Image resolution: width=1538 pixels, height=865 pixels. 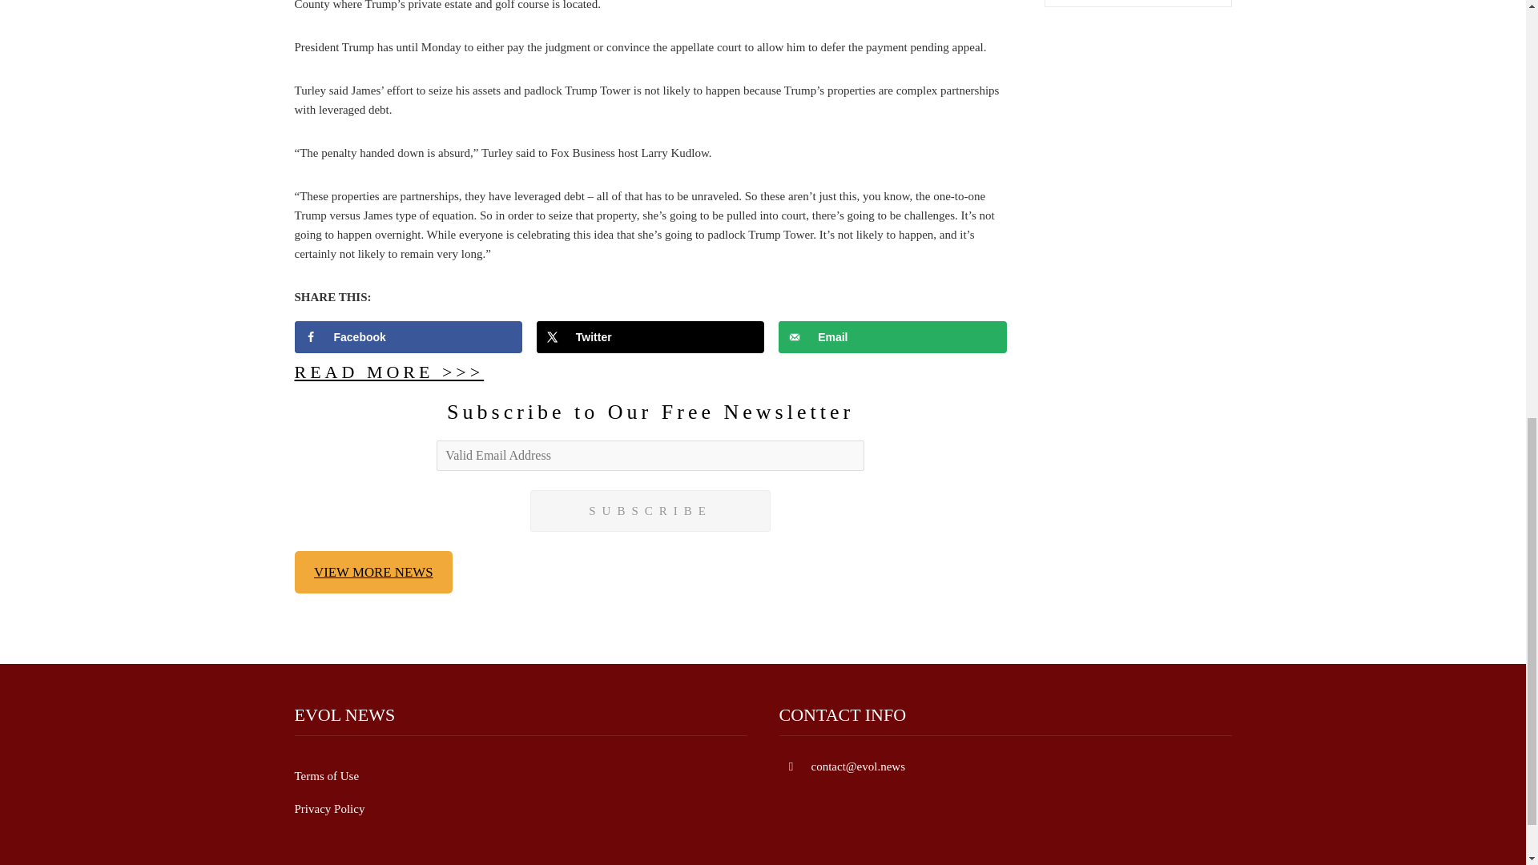 What do you see at coordinates (409, 336) in the screenshot?
I see `Facebook` at bounding box center [409, 336].